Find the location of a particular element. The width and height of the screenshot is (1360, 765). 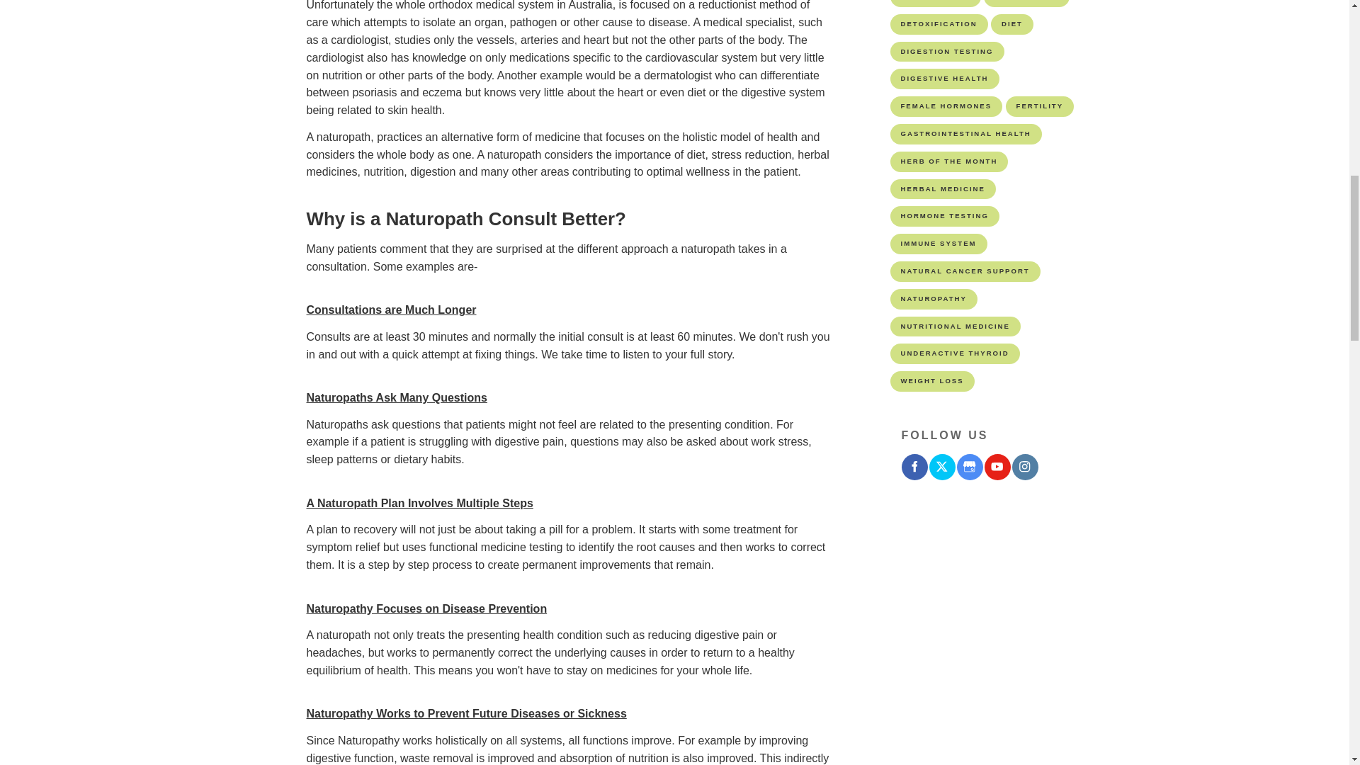

Facebook is located at coordinates (914, 467).